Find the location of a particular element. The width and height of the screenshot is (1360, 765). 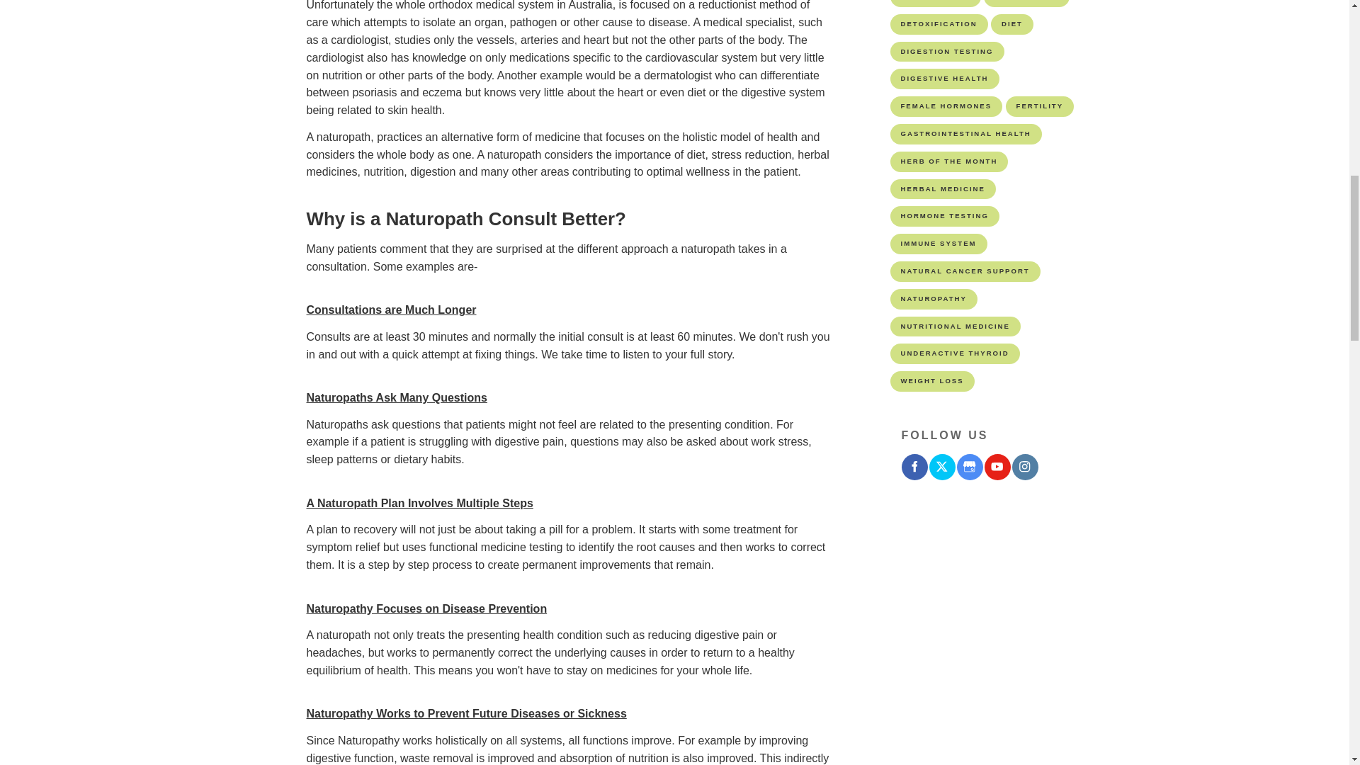

Facebook is located at coordinates (914, 467).